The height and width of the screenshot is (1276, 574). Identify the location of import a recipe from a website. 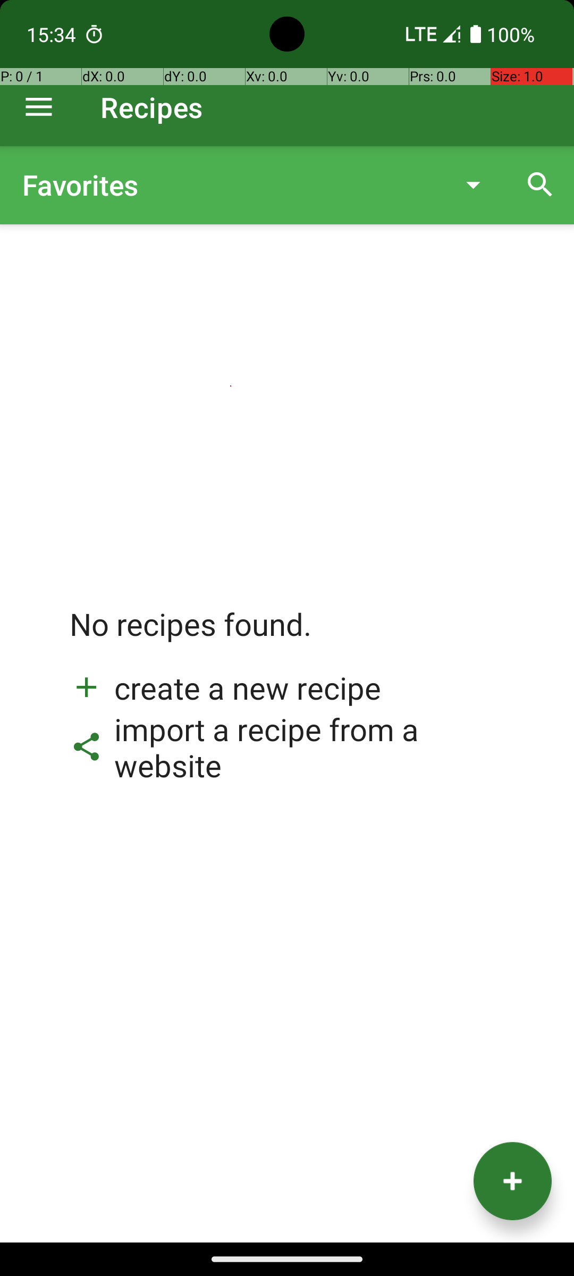
(287, 747).